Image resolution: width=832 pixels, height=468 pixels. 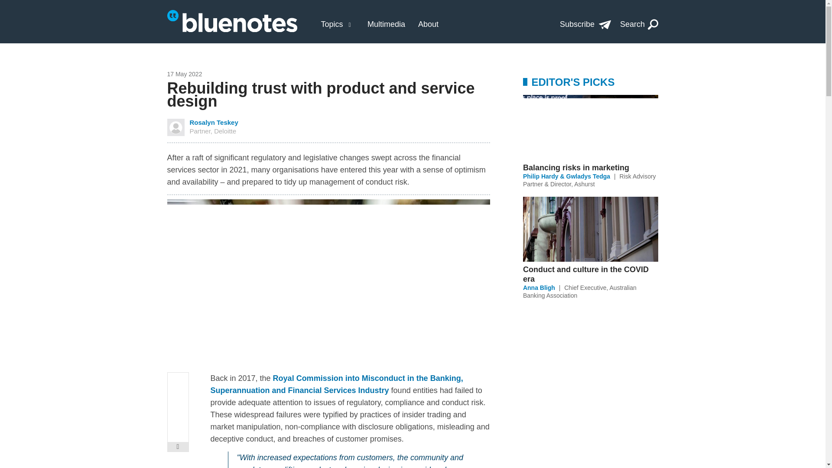 What do you see at coordinates (590, 274) in the screenshot?
I see `Conduct and culture in the COVID era` at bounding box center [590, 274].